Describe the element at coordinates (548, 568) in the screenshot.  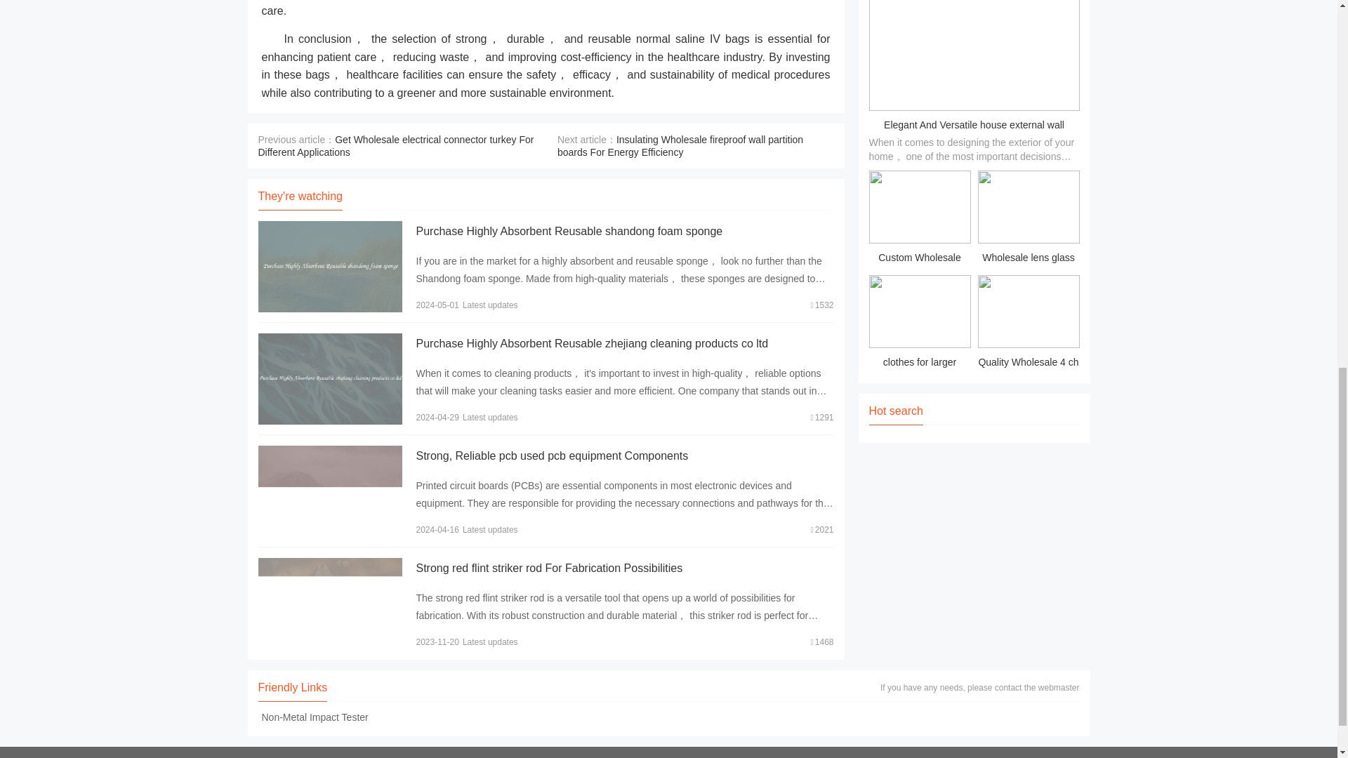
I see `Strong red flint striker rod For Fabrication Possibilities` at that location.